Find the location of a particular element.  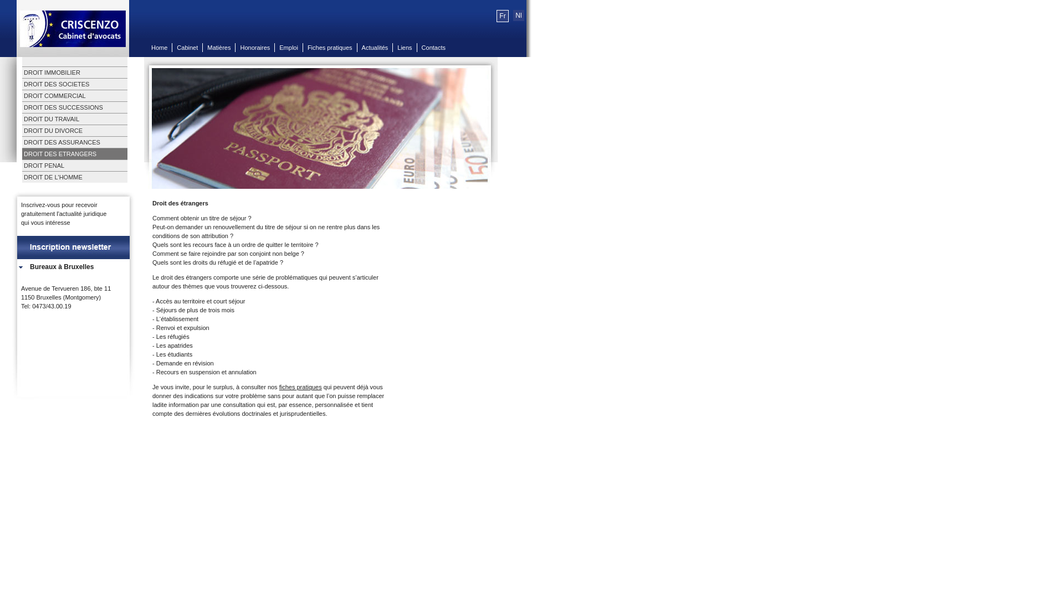

Honoraires is located at coordinates (255, 48).